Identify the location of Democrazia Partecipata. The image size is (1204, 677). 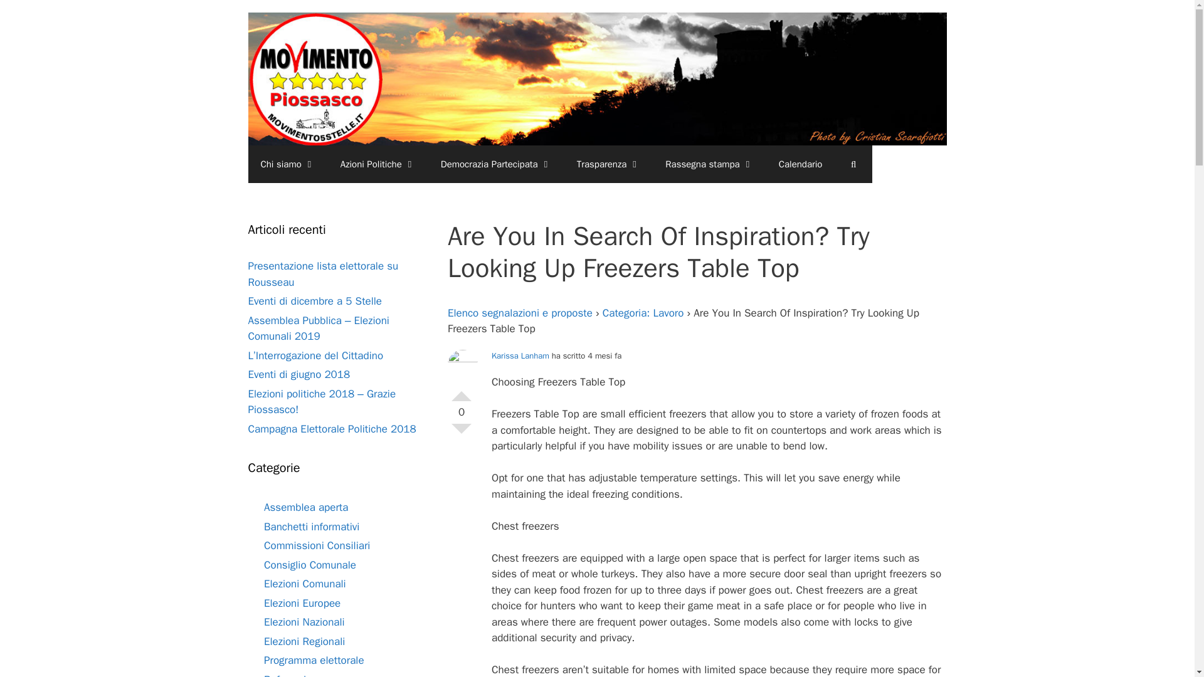
(497, 164).